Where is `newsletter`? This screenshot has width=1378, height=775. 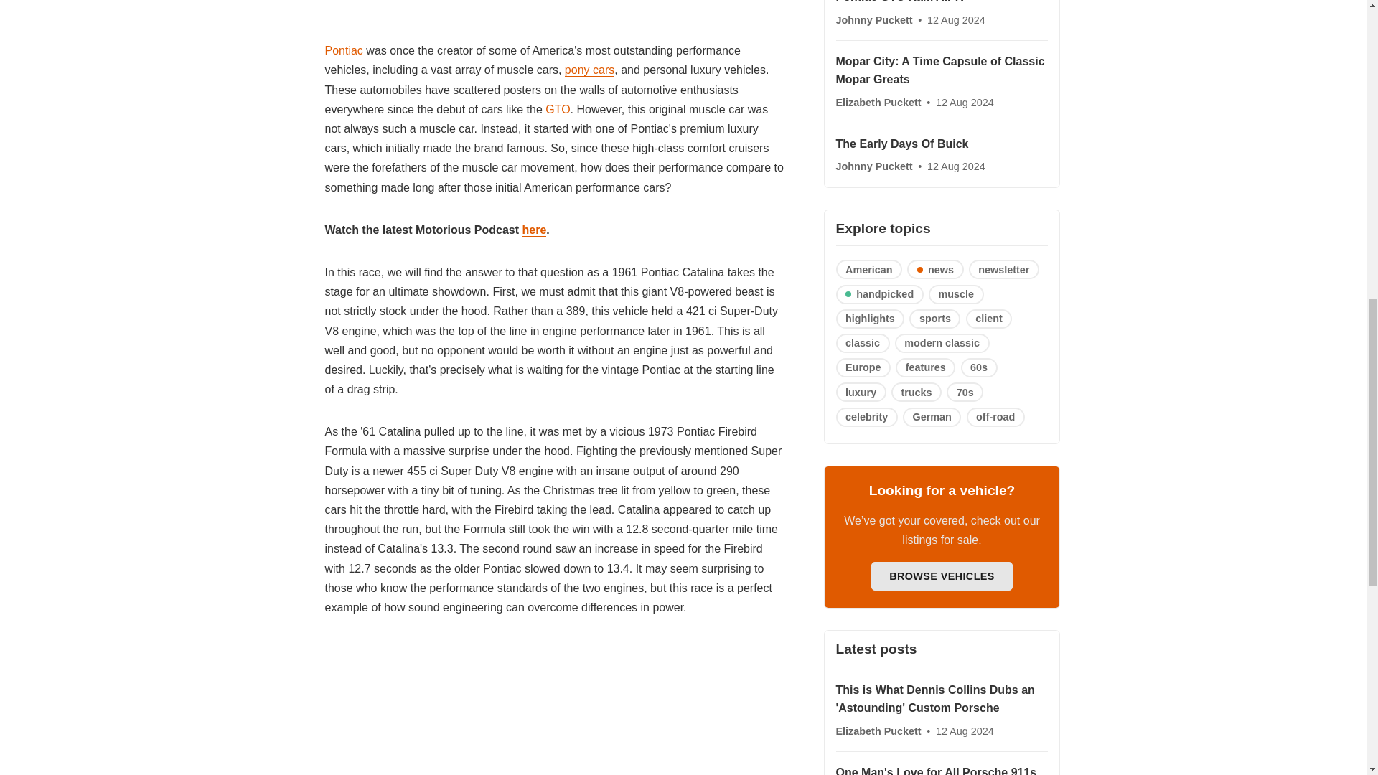 newsletter is located at coordinates (1003, 268).